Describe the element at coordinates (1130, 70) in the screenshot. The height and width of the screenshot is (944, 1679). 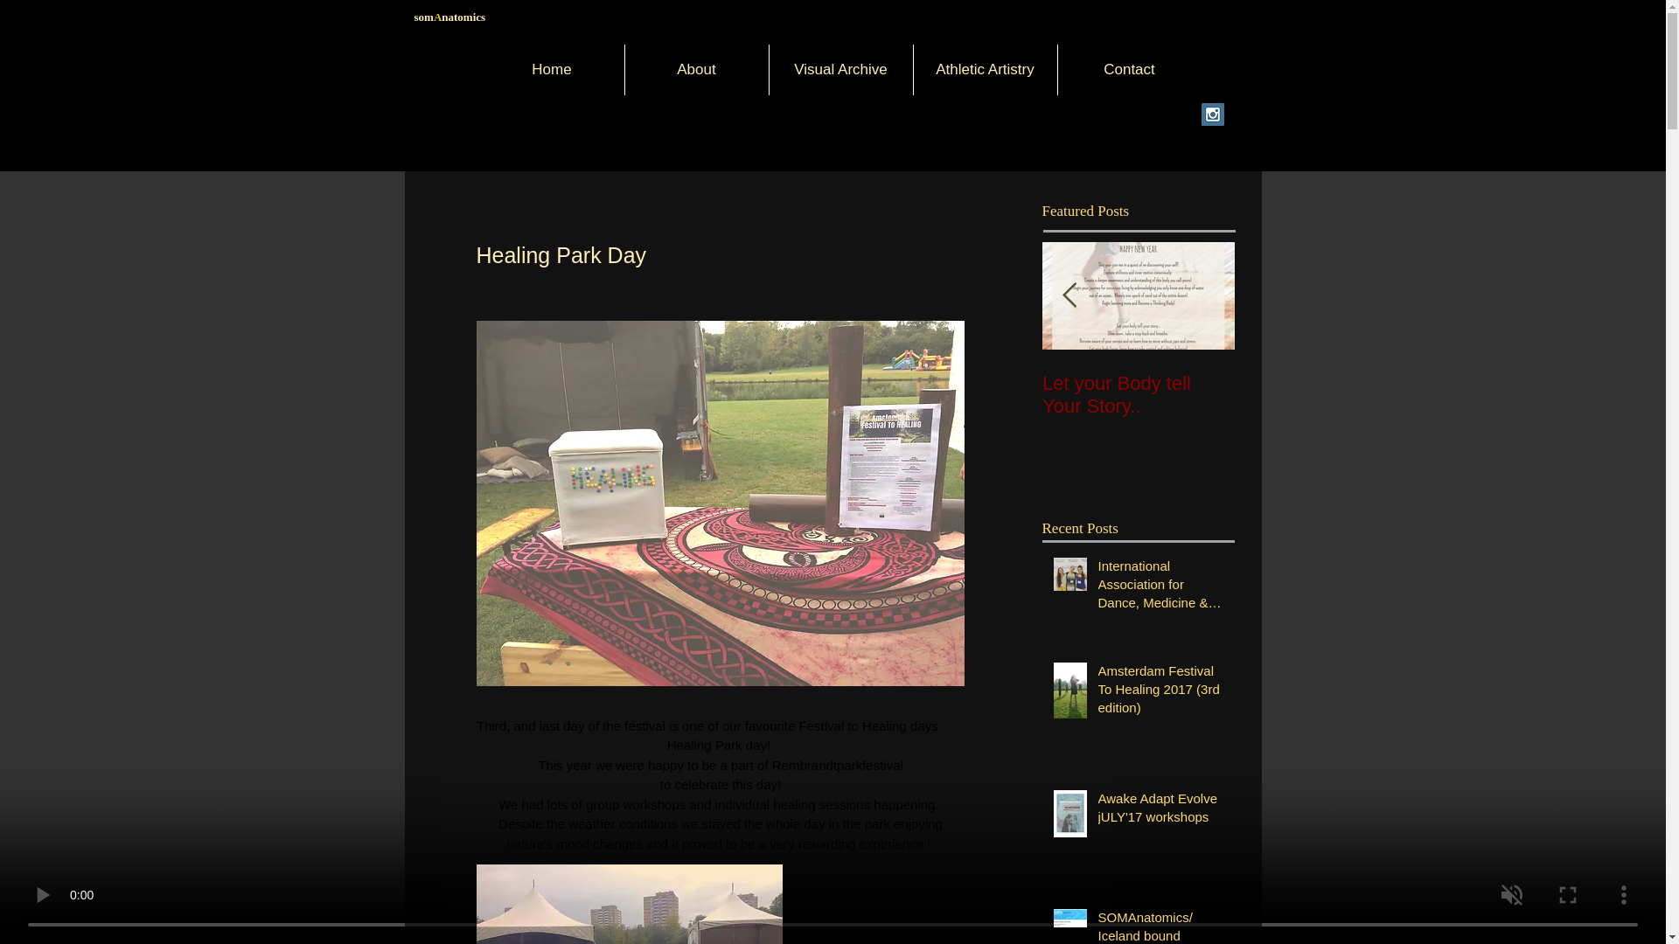
I see `Contact` at that location.